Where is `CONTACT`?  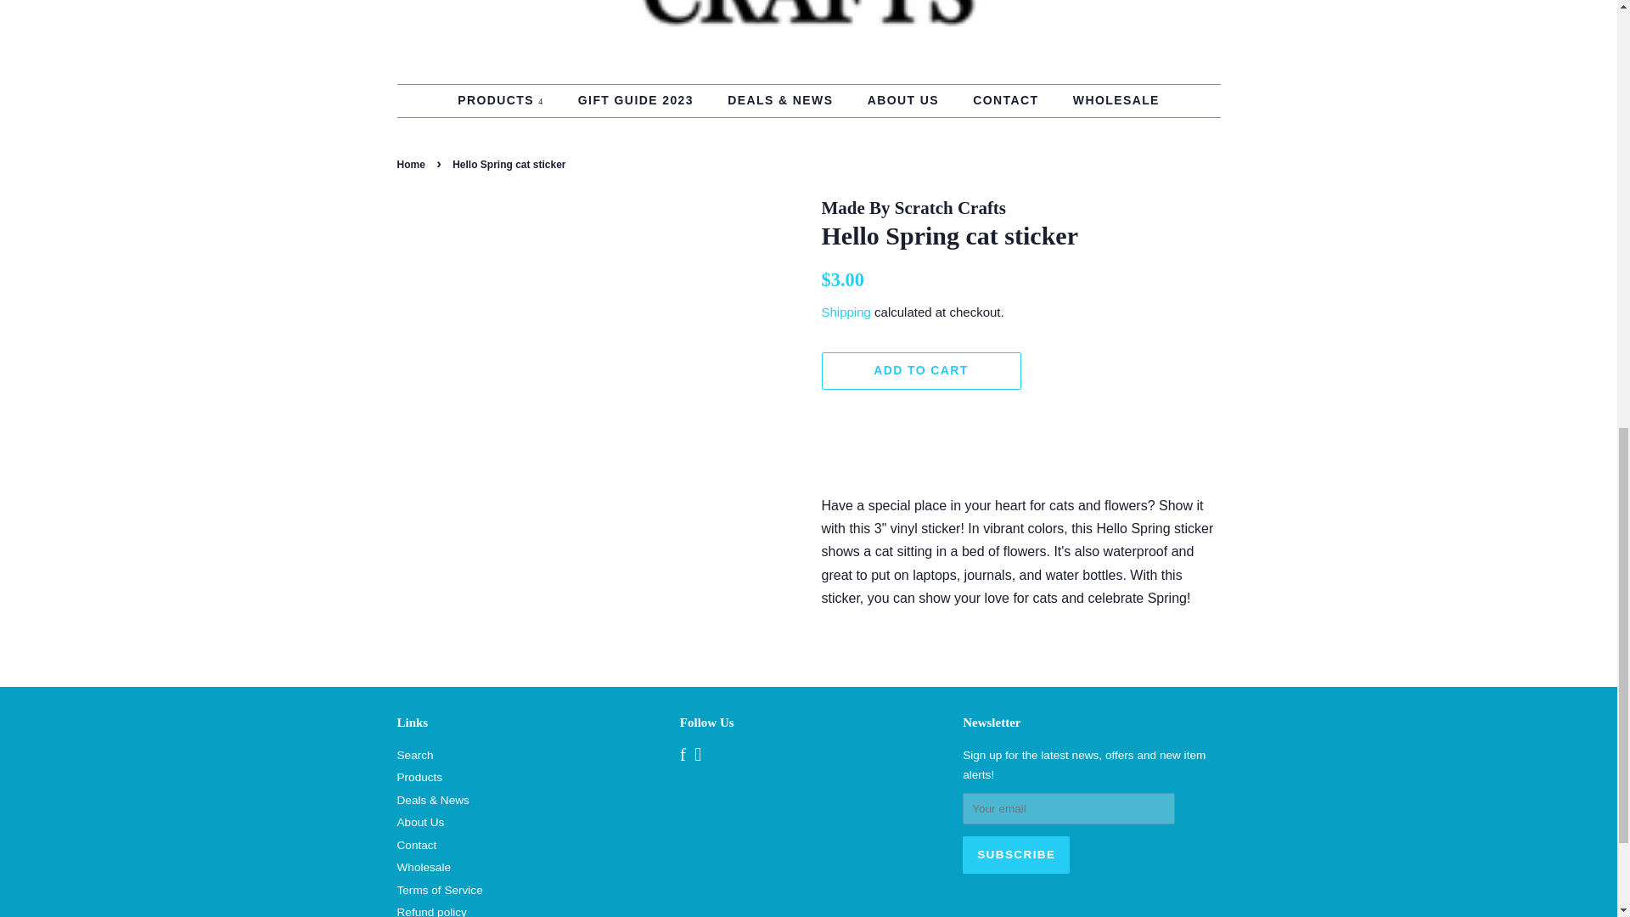 CONTACT is located at coordinates (1007, 101).